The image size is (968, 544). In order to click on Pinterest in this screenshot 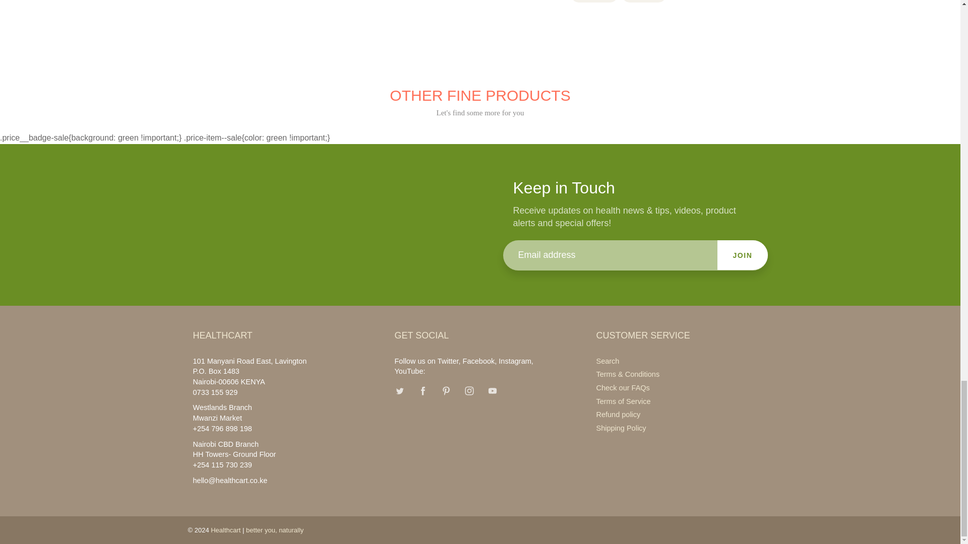, I will do `click(446, 390)`.